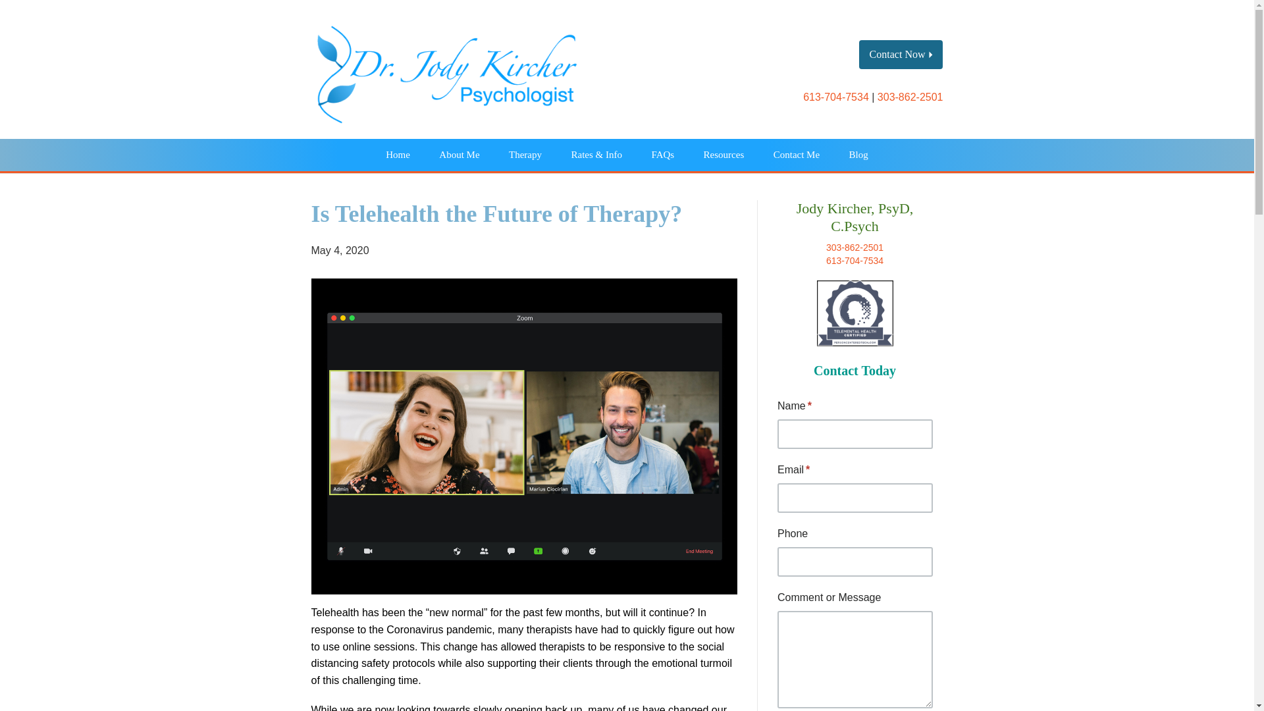 The height and width of the screenshot is (711, 1264). I want to click on Blog, so click(858, 155).